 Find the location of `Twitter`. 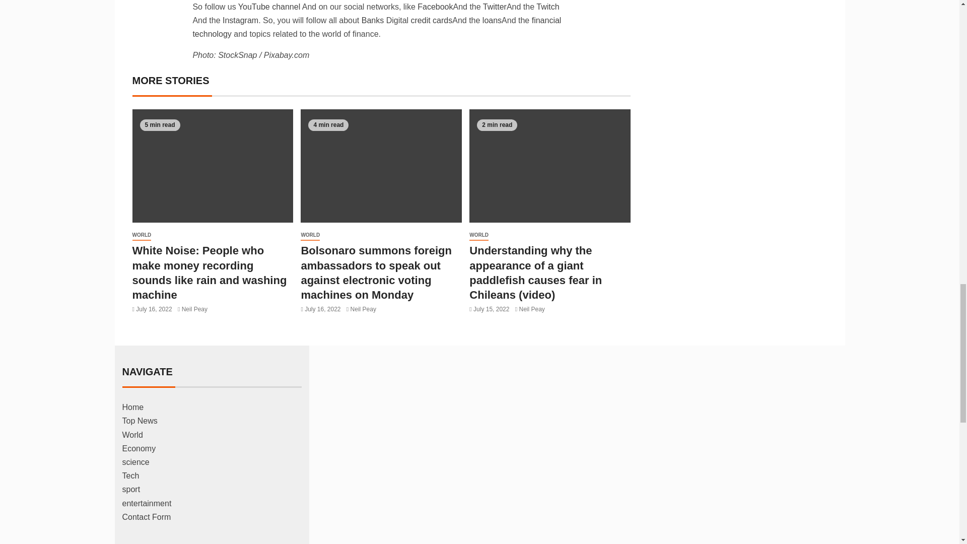

Twitter is located at coordinates (494, 7).